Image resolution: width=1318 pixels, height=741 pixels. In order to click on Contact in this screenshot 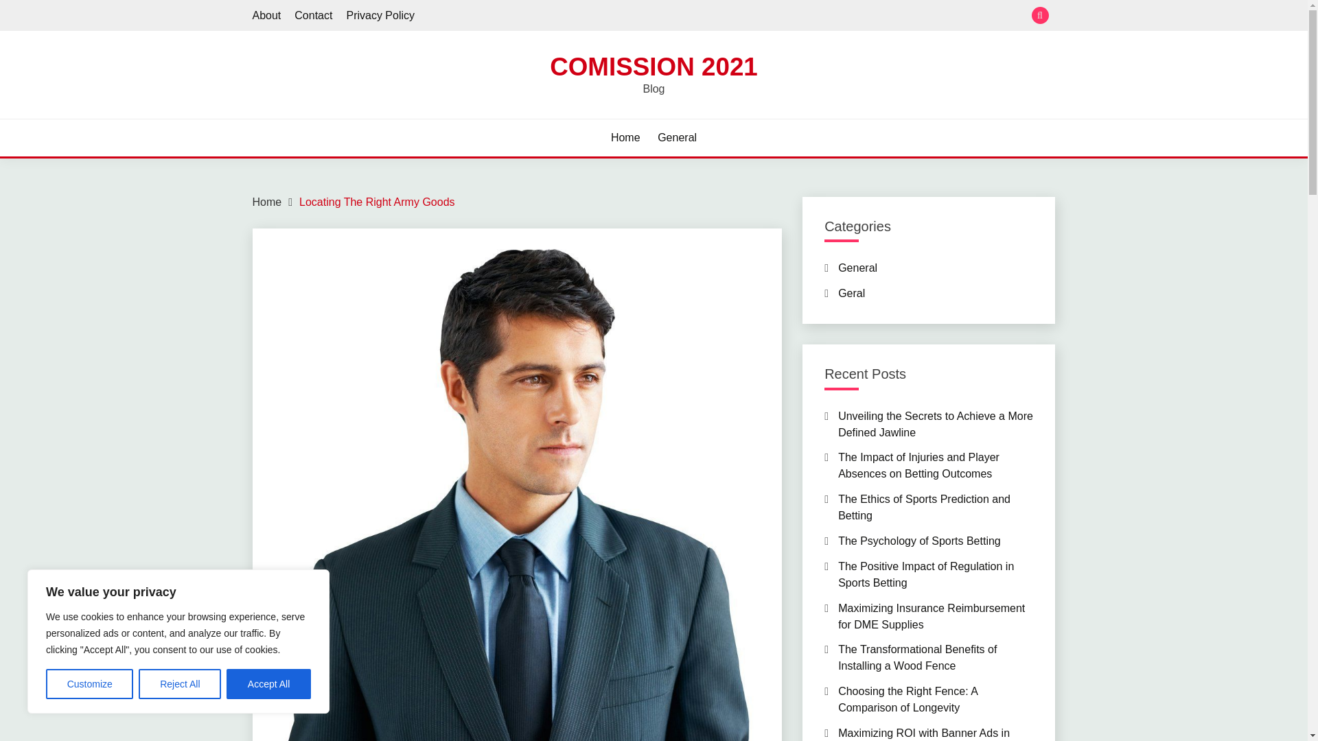, I will do `click(313, 15)`.